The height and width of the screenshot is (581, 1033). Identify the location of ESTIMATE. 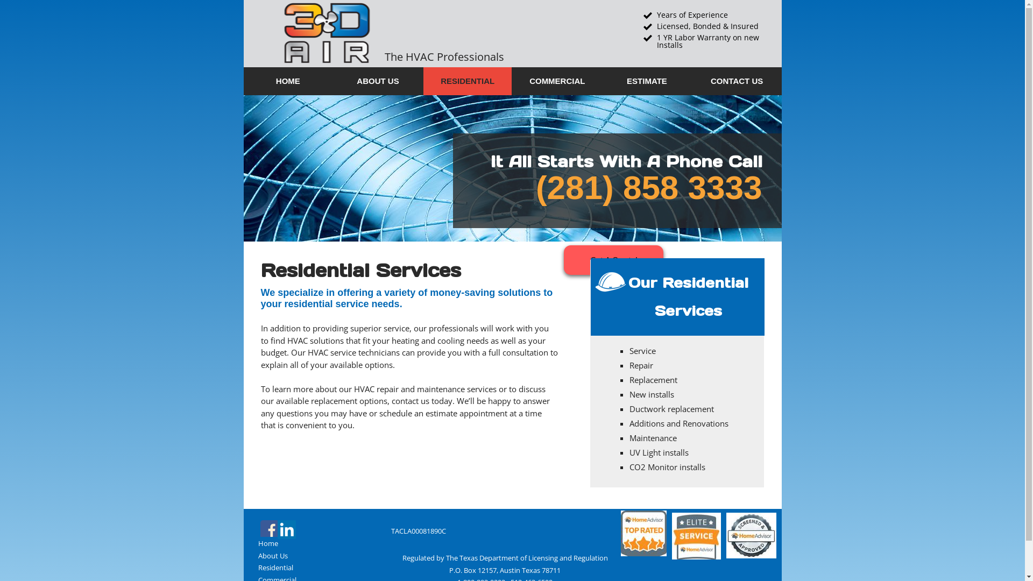
(647, 82).